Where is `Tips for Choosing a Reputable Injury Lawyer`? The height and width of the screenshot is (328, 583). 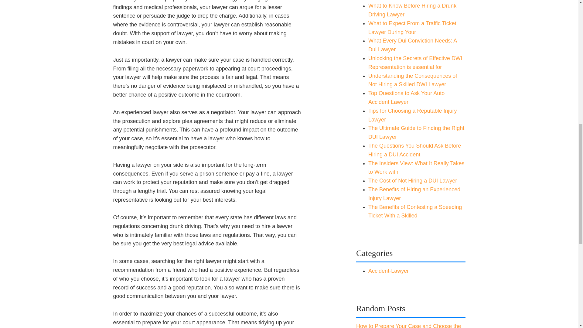 Tips for Choosing a Reputable Injury Lawyer is located at coordinates (413, 115).